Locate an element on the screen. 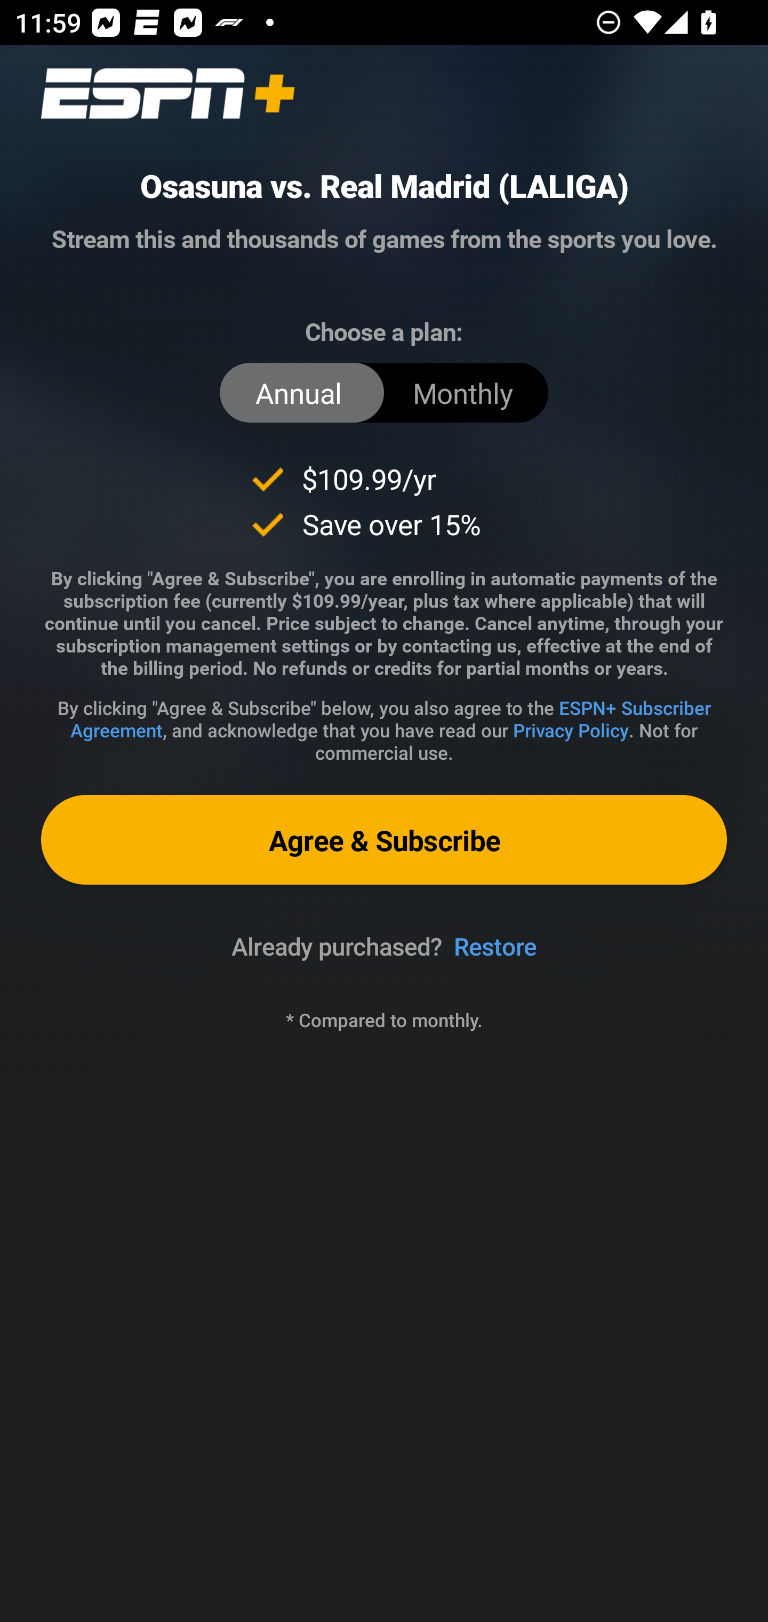  Agree & Subscribe is located at coordinates (384, 839).